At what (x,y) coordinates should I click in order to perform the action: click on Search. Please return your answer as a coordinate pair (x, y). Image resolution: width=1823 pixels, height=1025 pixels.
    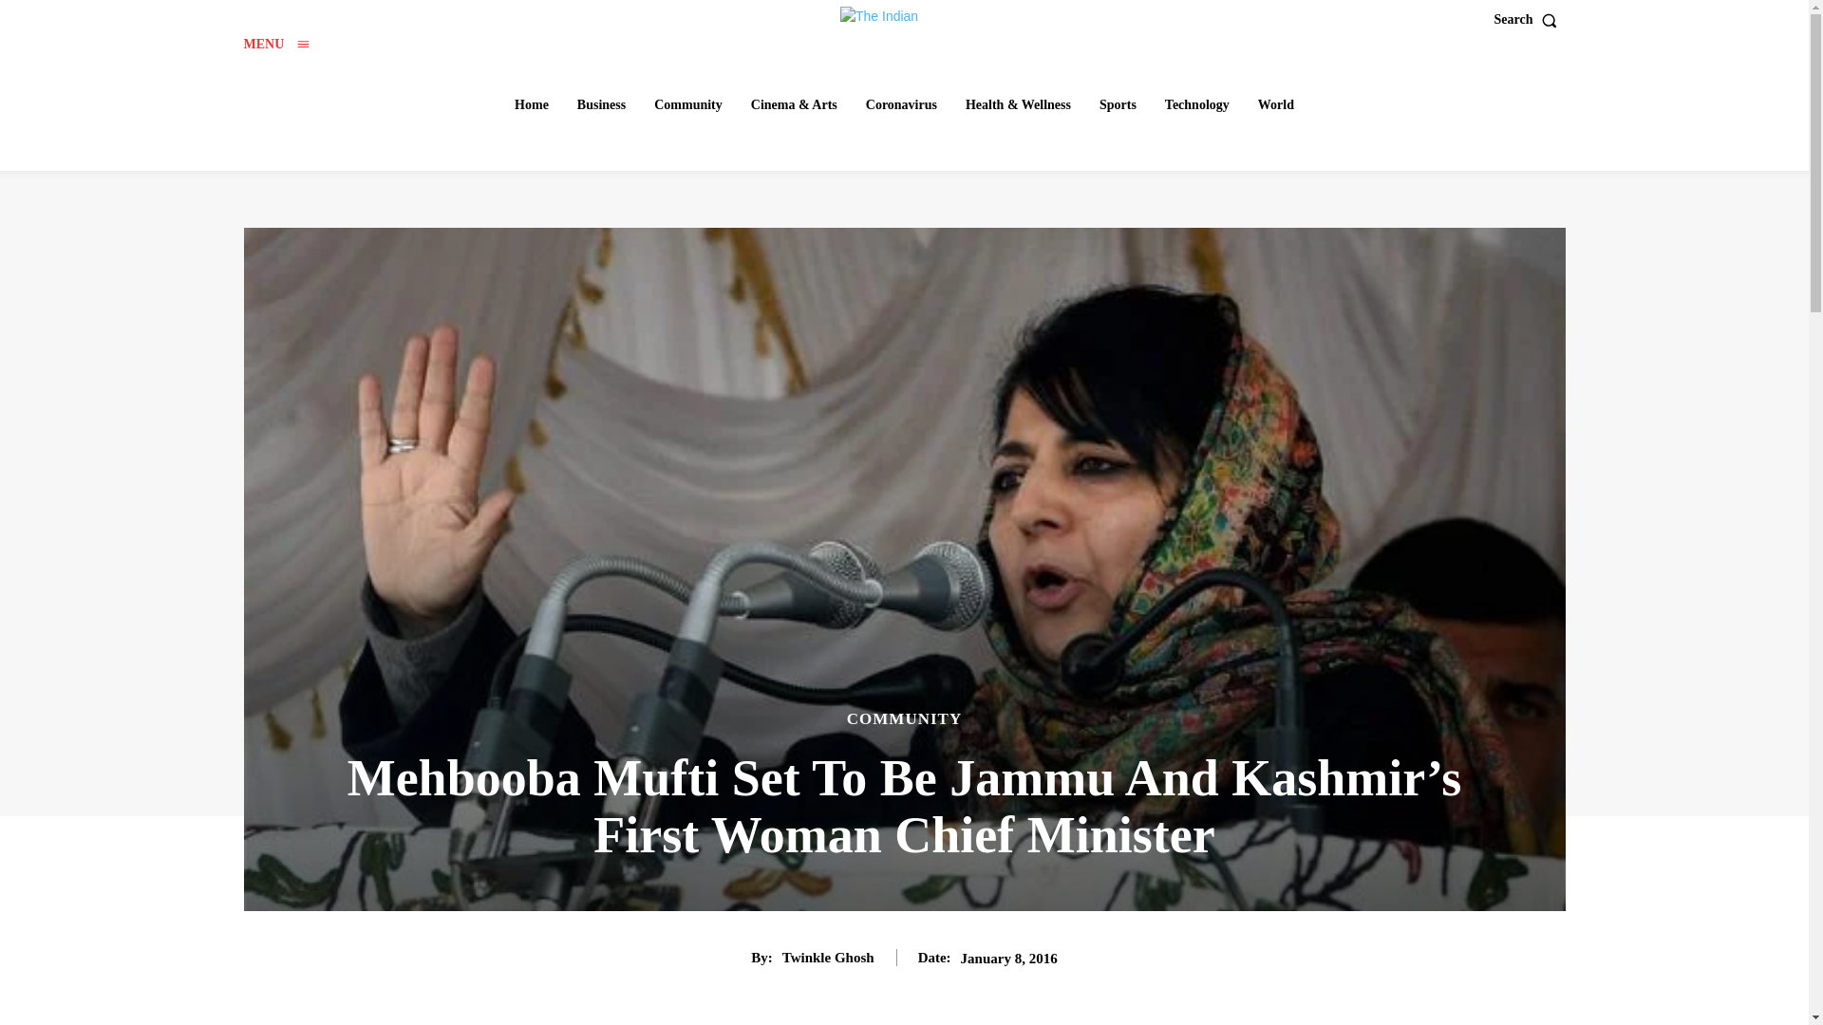
    Looking at the image, I should click on (1531, 20).